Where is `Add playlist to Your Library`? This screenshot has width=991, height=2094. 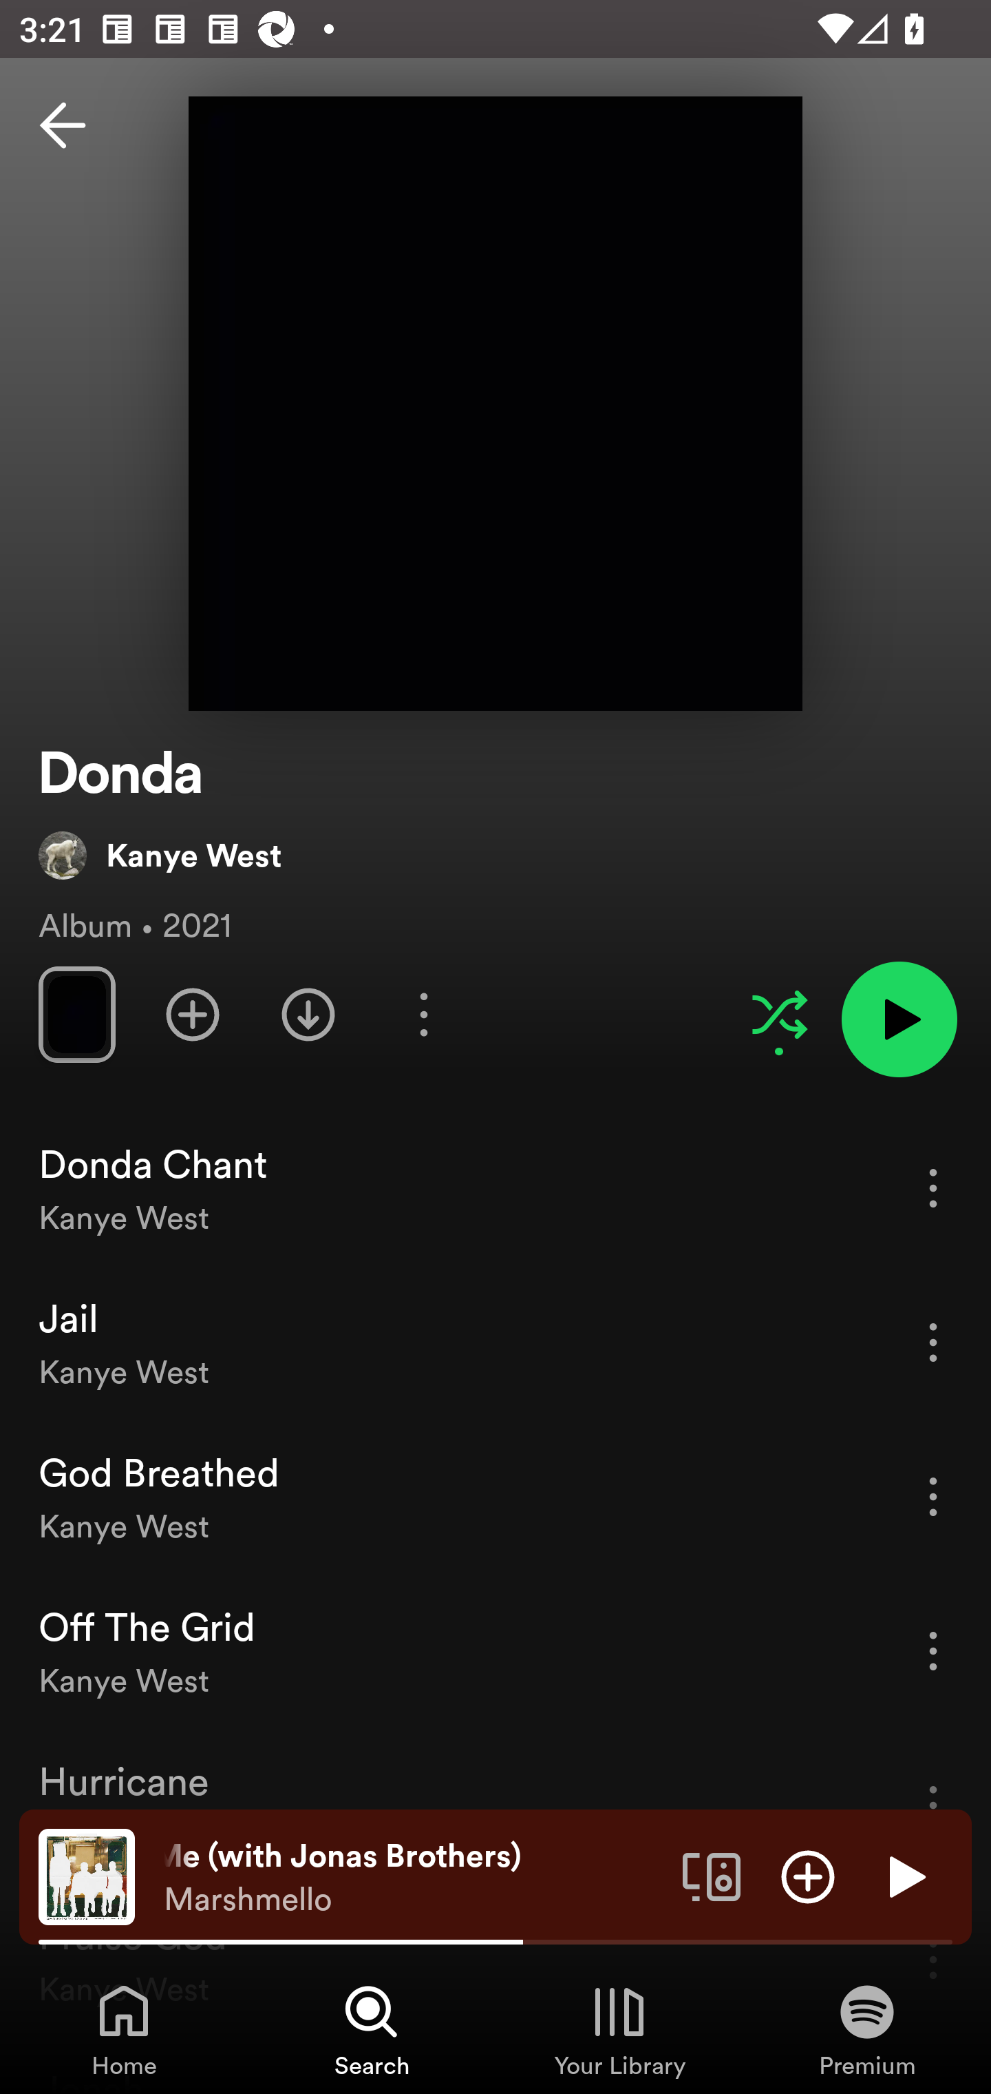
Add playlist to Your Library is located at coordinates (193, 1014).